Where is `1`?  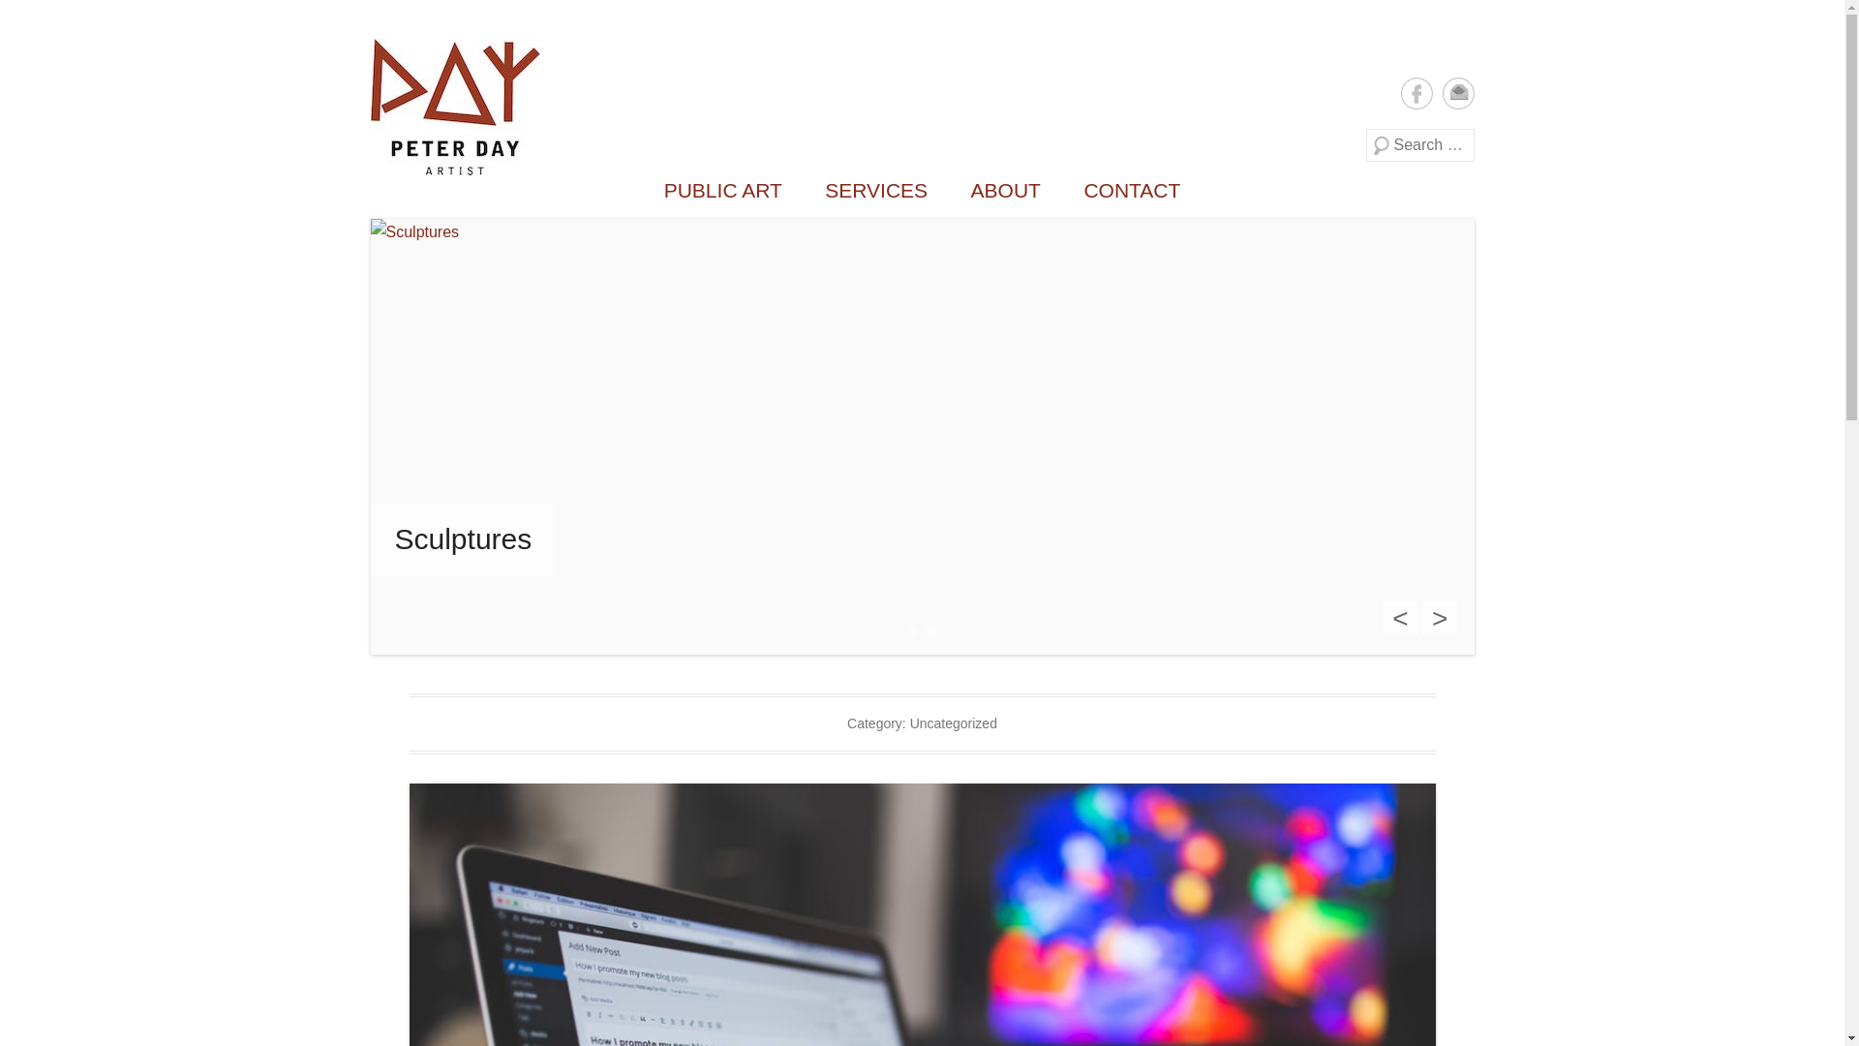
1 is located at coordinates (913, 631).